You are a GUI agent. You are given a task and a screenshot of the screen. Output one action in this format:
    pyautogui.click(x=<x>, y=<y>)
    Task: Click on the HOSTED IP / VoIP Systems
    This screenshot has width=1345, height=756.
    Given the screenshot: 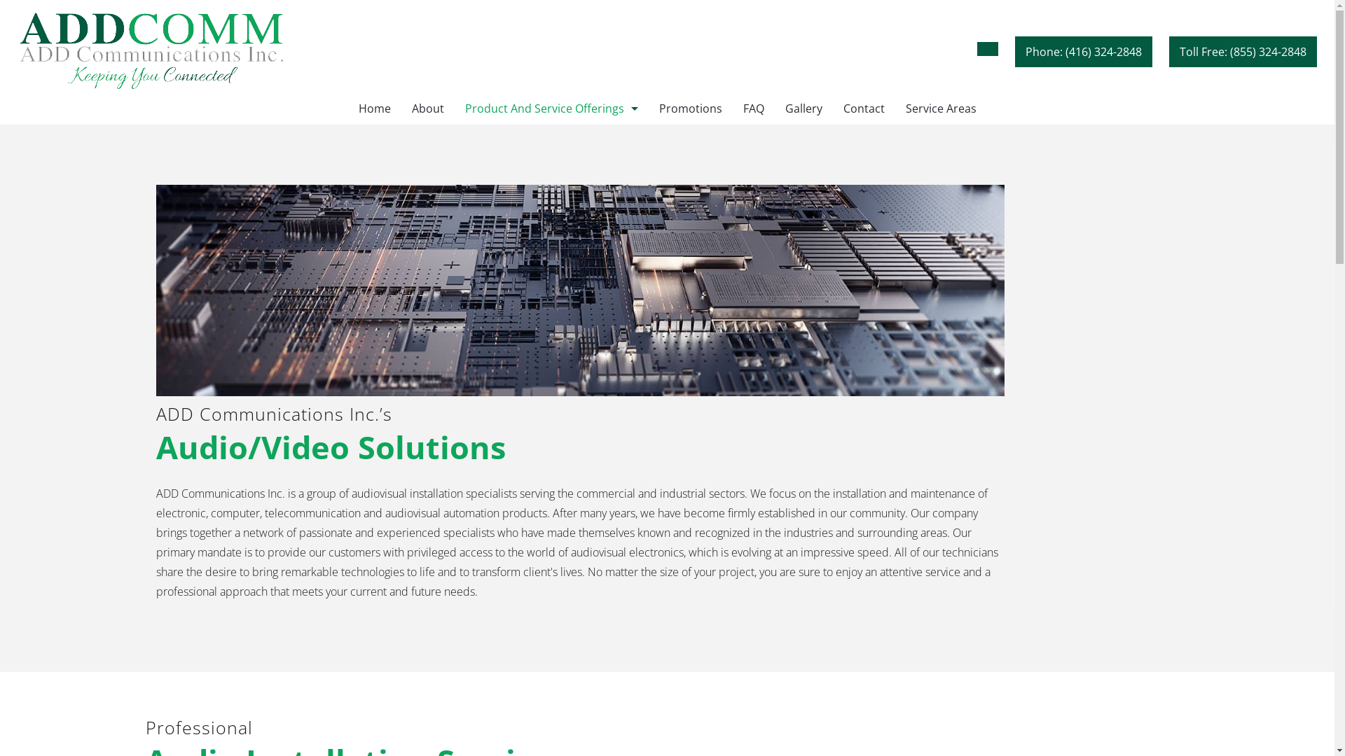 What is the action you would take?
    pyautogui.click(x=551, y=172)
    